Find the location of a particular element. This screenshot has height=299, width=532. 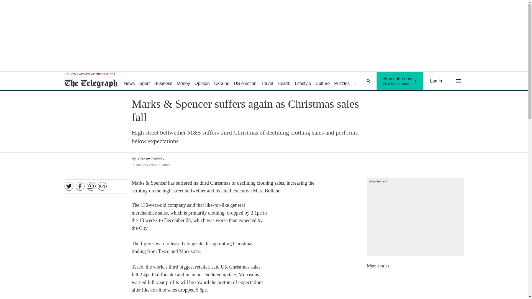

Business is located at coordinates (436, 81).